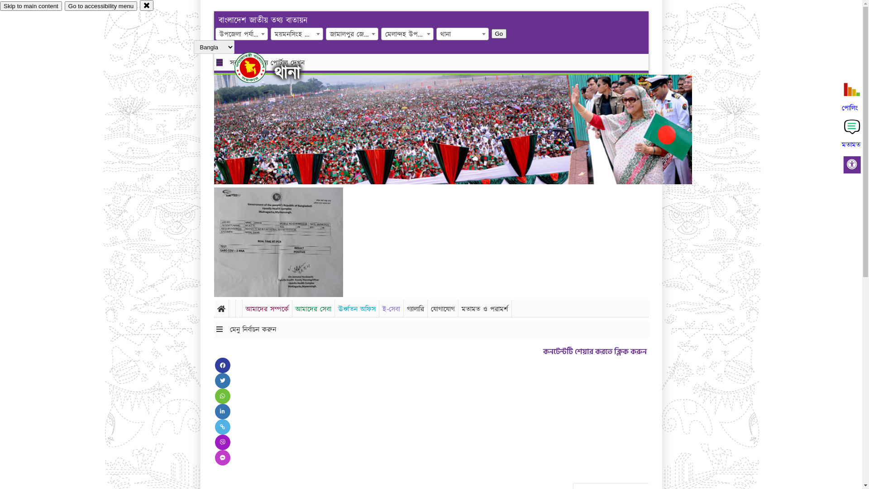  Describe the element at coordinates (258, 67) in the screenshot. I see `
                
            ` at that location.